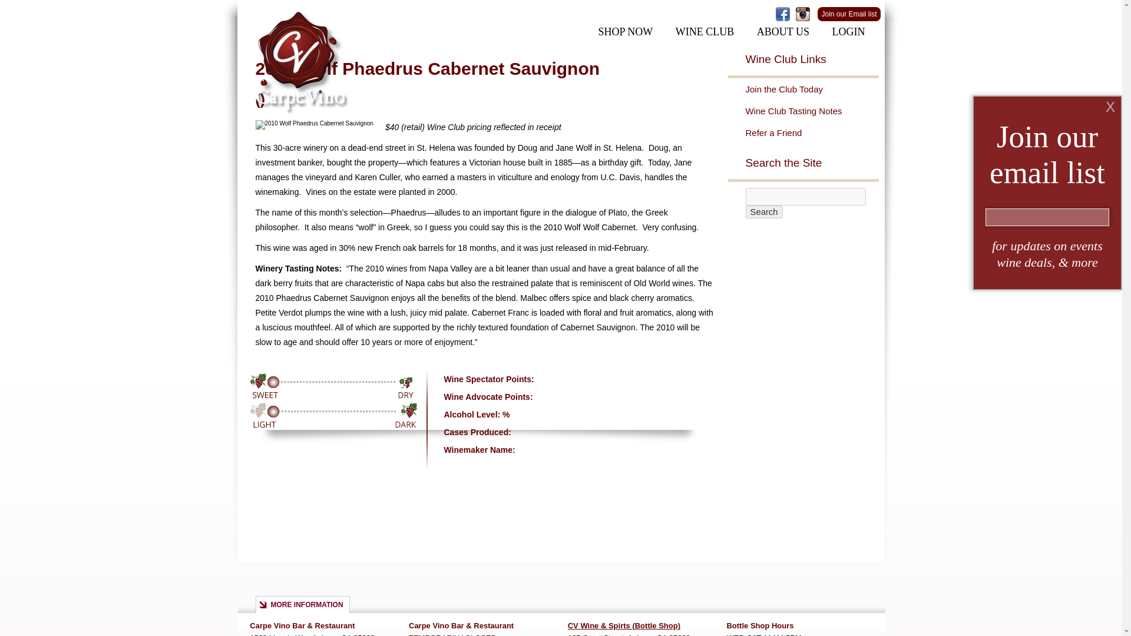 The width and height of the screenshot is (1131, 636). I want to click on Refer a Friend, so click(812, 133).